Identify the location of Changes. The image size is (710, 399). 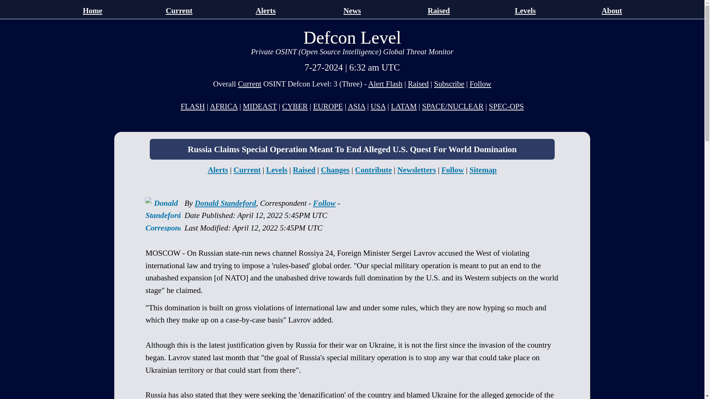
(335, 170).